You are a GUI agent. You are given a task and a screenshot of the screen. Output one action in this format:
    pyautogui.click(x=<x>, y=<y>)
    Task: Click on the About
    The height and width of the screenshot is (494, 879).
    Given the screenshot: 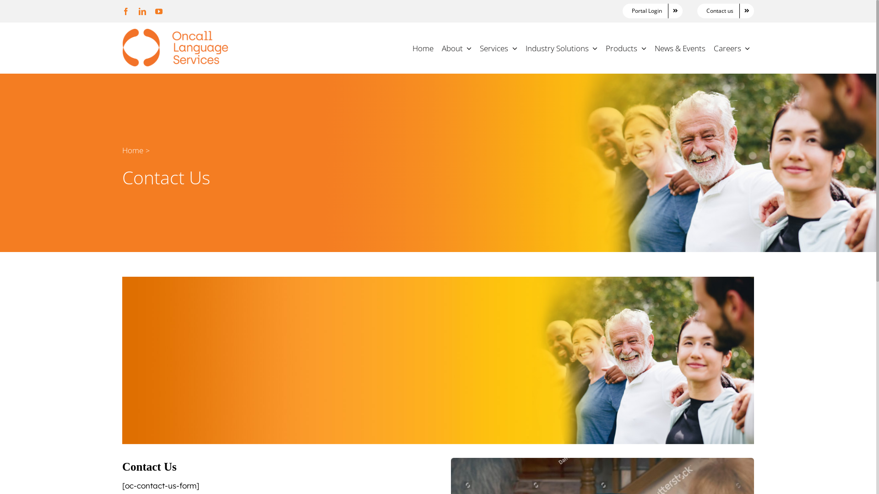 What is the action you would take?
    pyautogui.click(x=457, y=48)
    